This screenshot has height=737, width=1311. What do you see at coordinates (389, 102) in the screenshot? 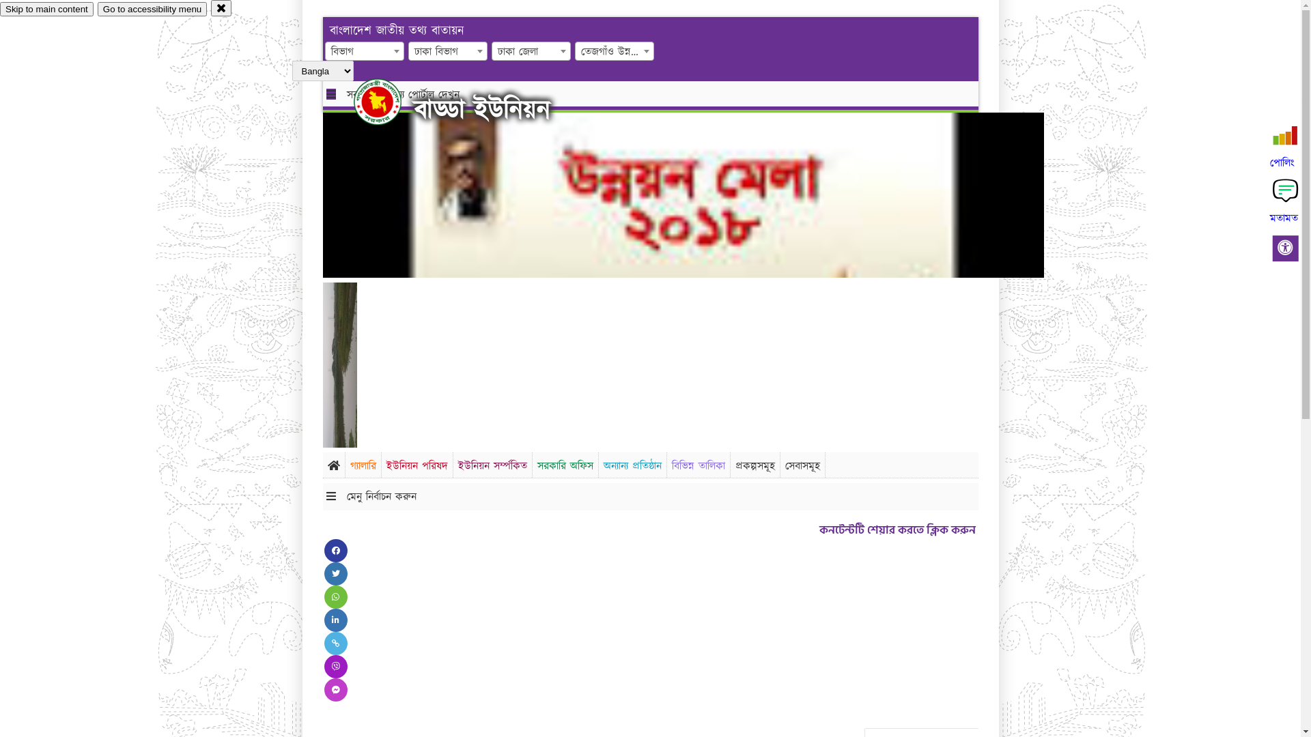
I see `
                
            ` at bounding box center [389, 102].